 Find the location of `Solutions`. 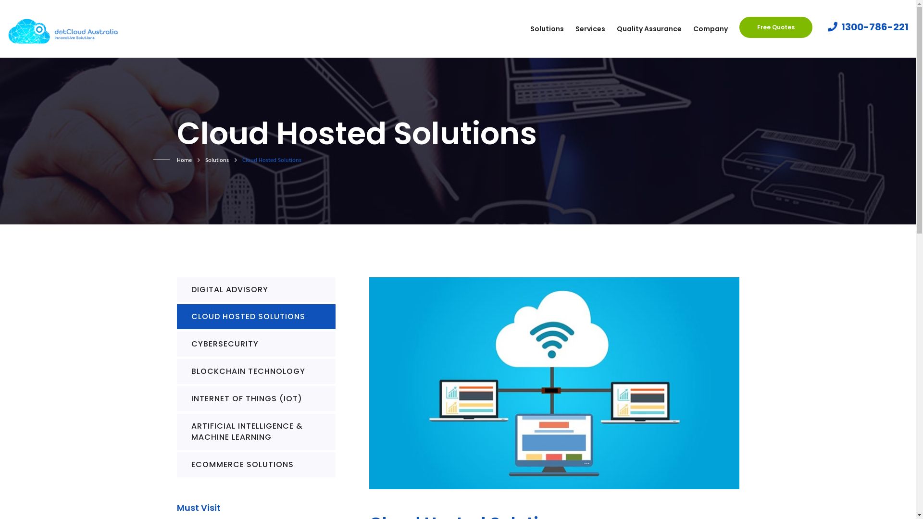

Solutions is located at coordinates (547, 29).